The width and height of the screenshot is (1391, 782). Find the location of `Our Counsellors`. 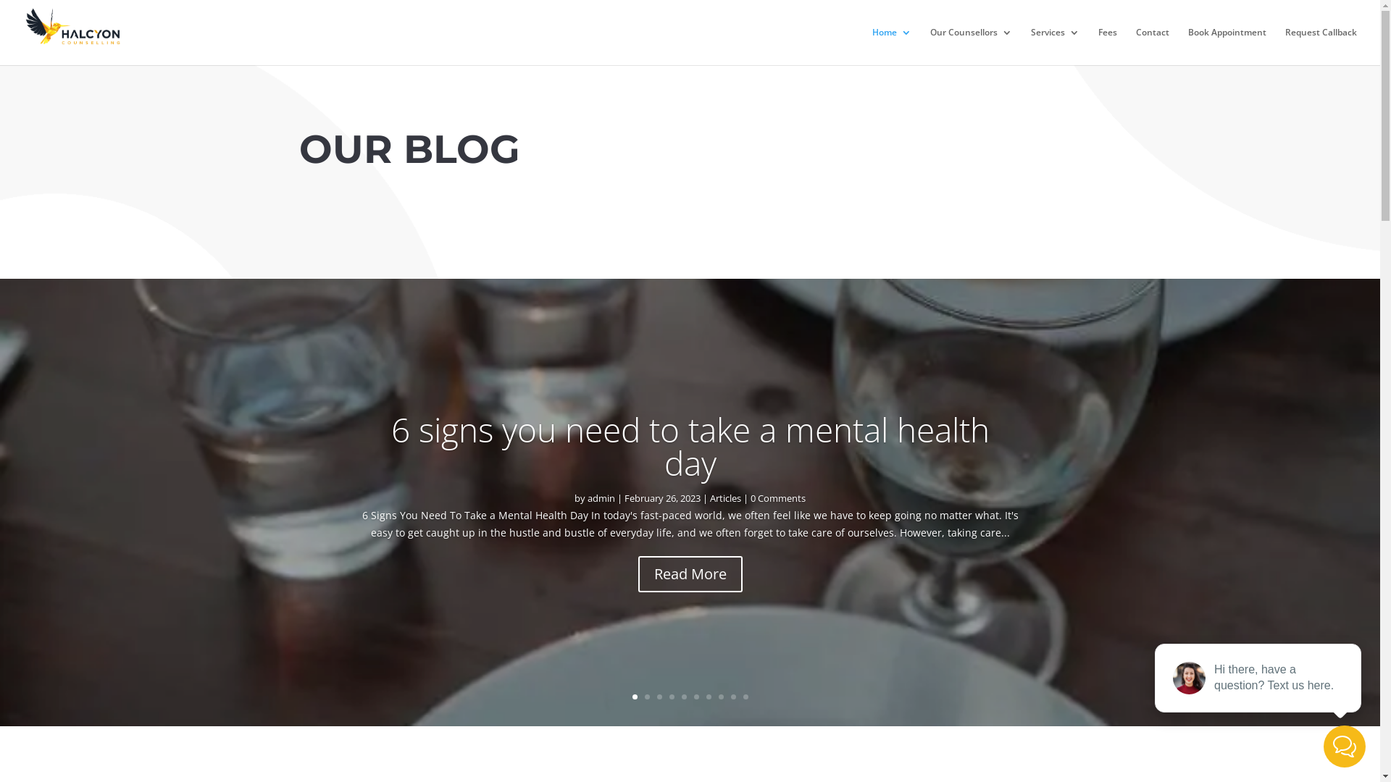

Our Counsellors is located at coordinates (971, 46).